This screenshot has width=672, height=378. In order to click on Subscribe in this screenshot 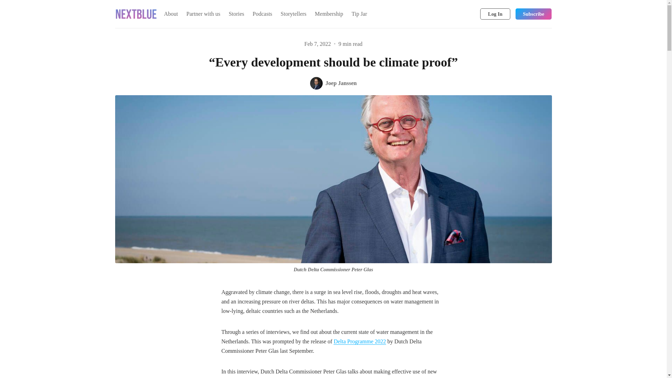, I will do `click(533, 14)`.